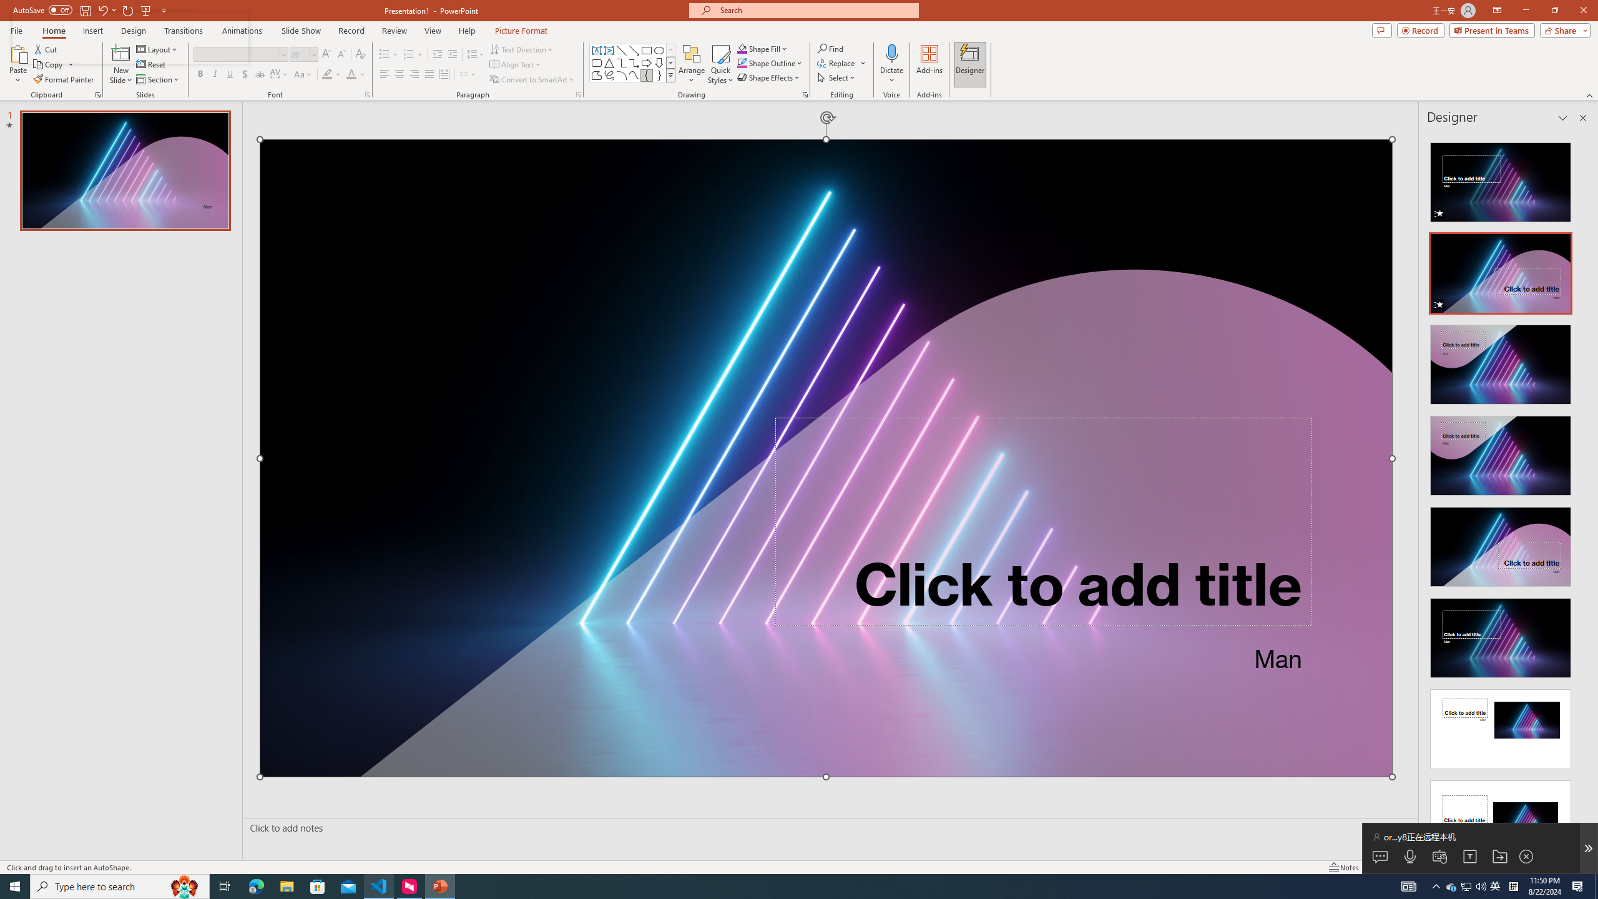 This screenshot has height=899, width=1598. I want to click on Text Box, so click(597, 50).